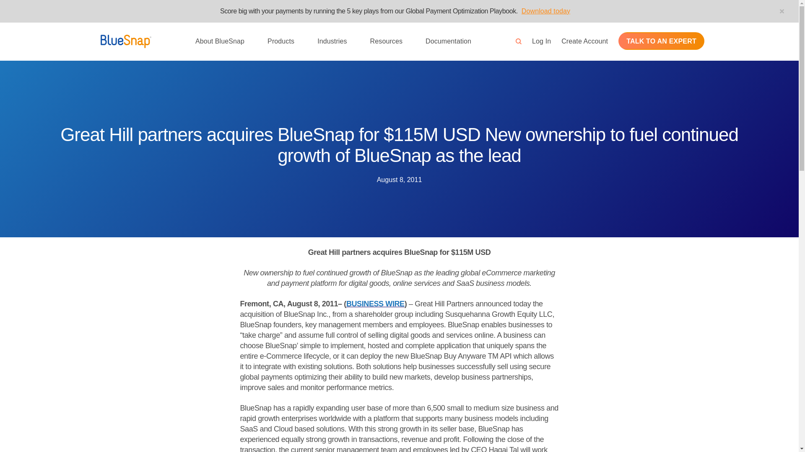 This screenshot has height=452, width=805. Describe the element at coordinates (126, 41) in the screenshot. I see `Home` at that location.